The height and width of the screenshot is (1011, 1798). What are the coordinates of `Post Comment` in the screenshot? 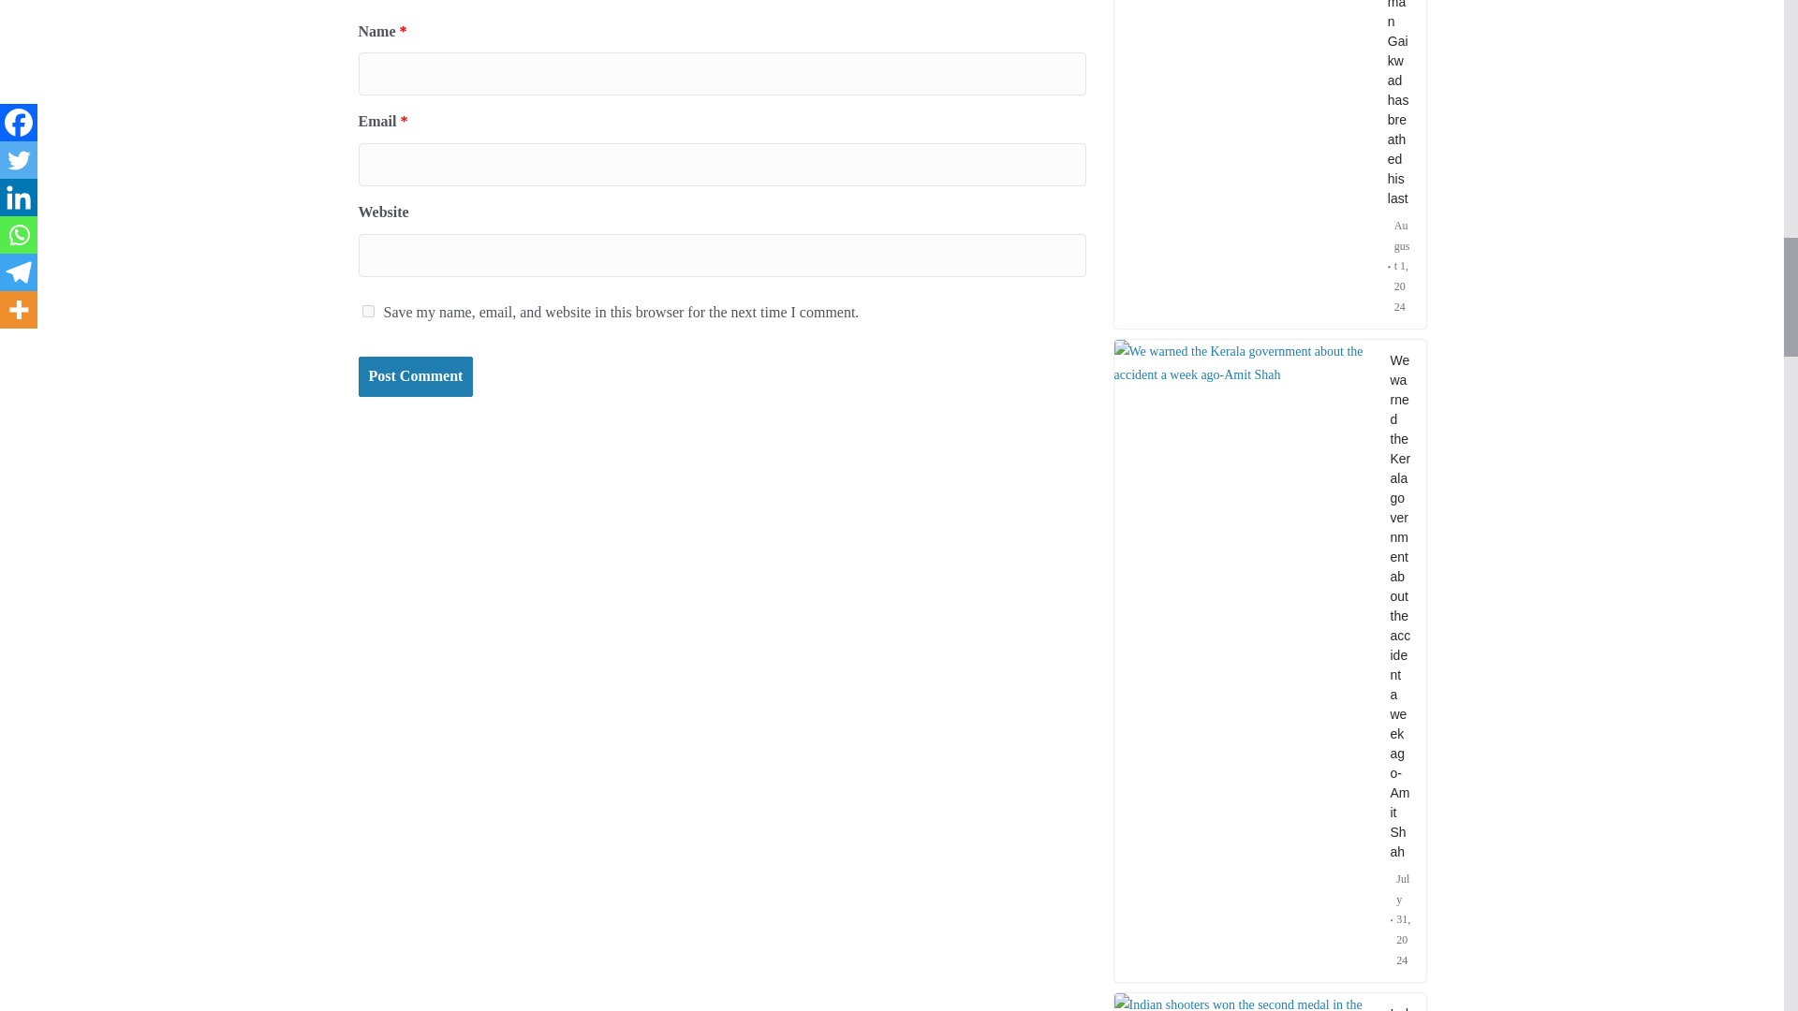 It's located at (415, 376).